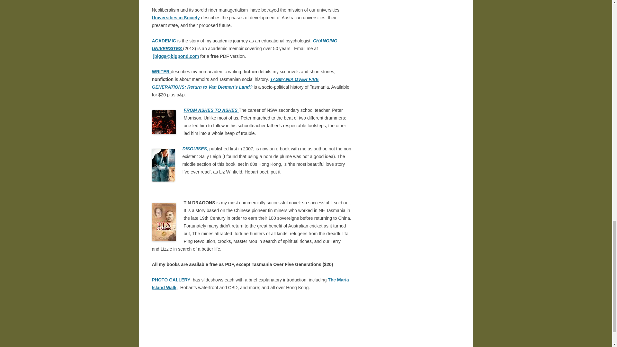  What do you see at coordinates (244, 44) in the screenshot?
I see `CHANGING UNIVERSITES` at bounding box center [244, 44].